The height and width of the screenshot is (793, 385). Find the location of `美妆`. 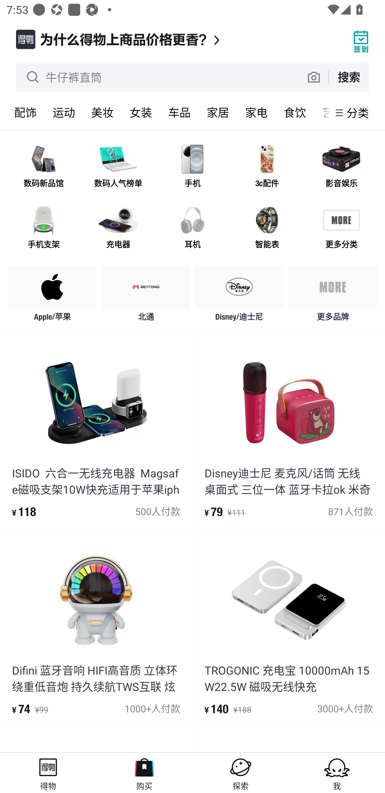

美妆 is located at coordinates (102, 113).